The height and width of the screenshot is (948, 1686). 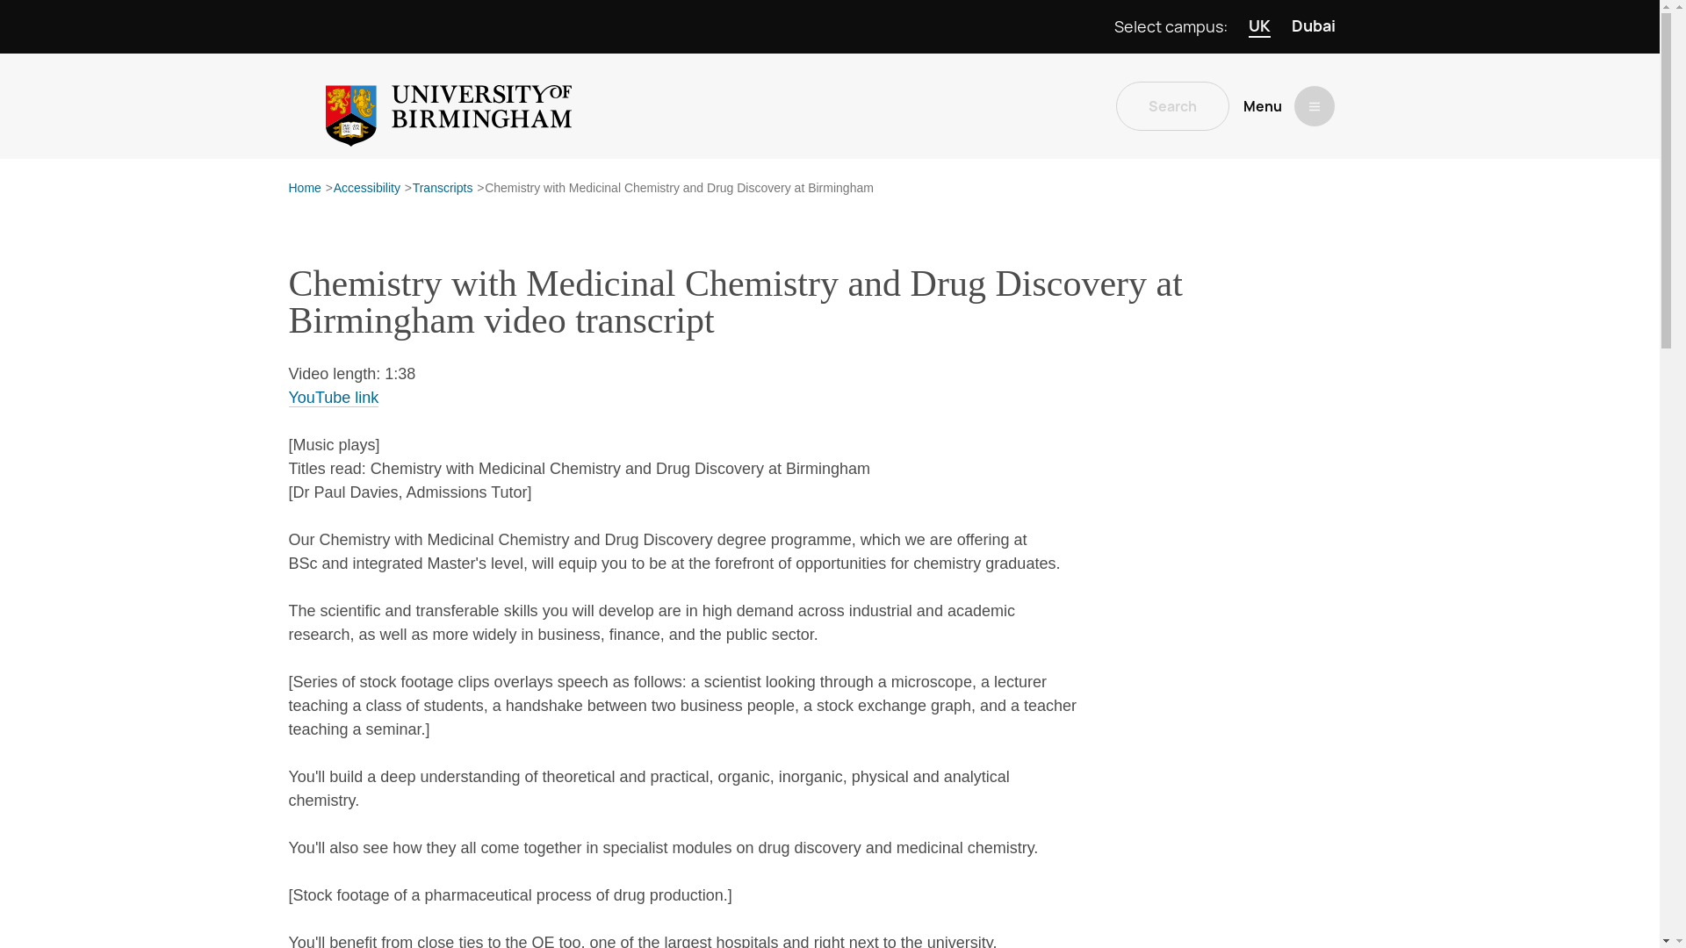 I want to click on UK, so click(x=1259, y=26).